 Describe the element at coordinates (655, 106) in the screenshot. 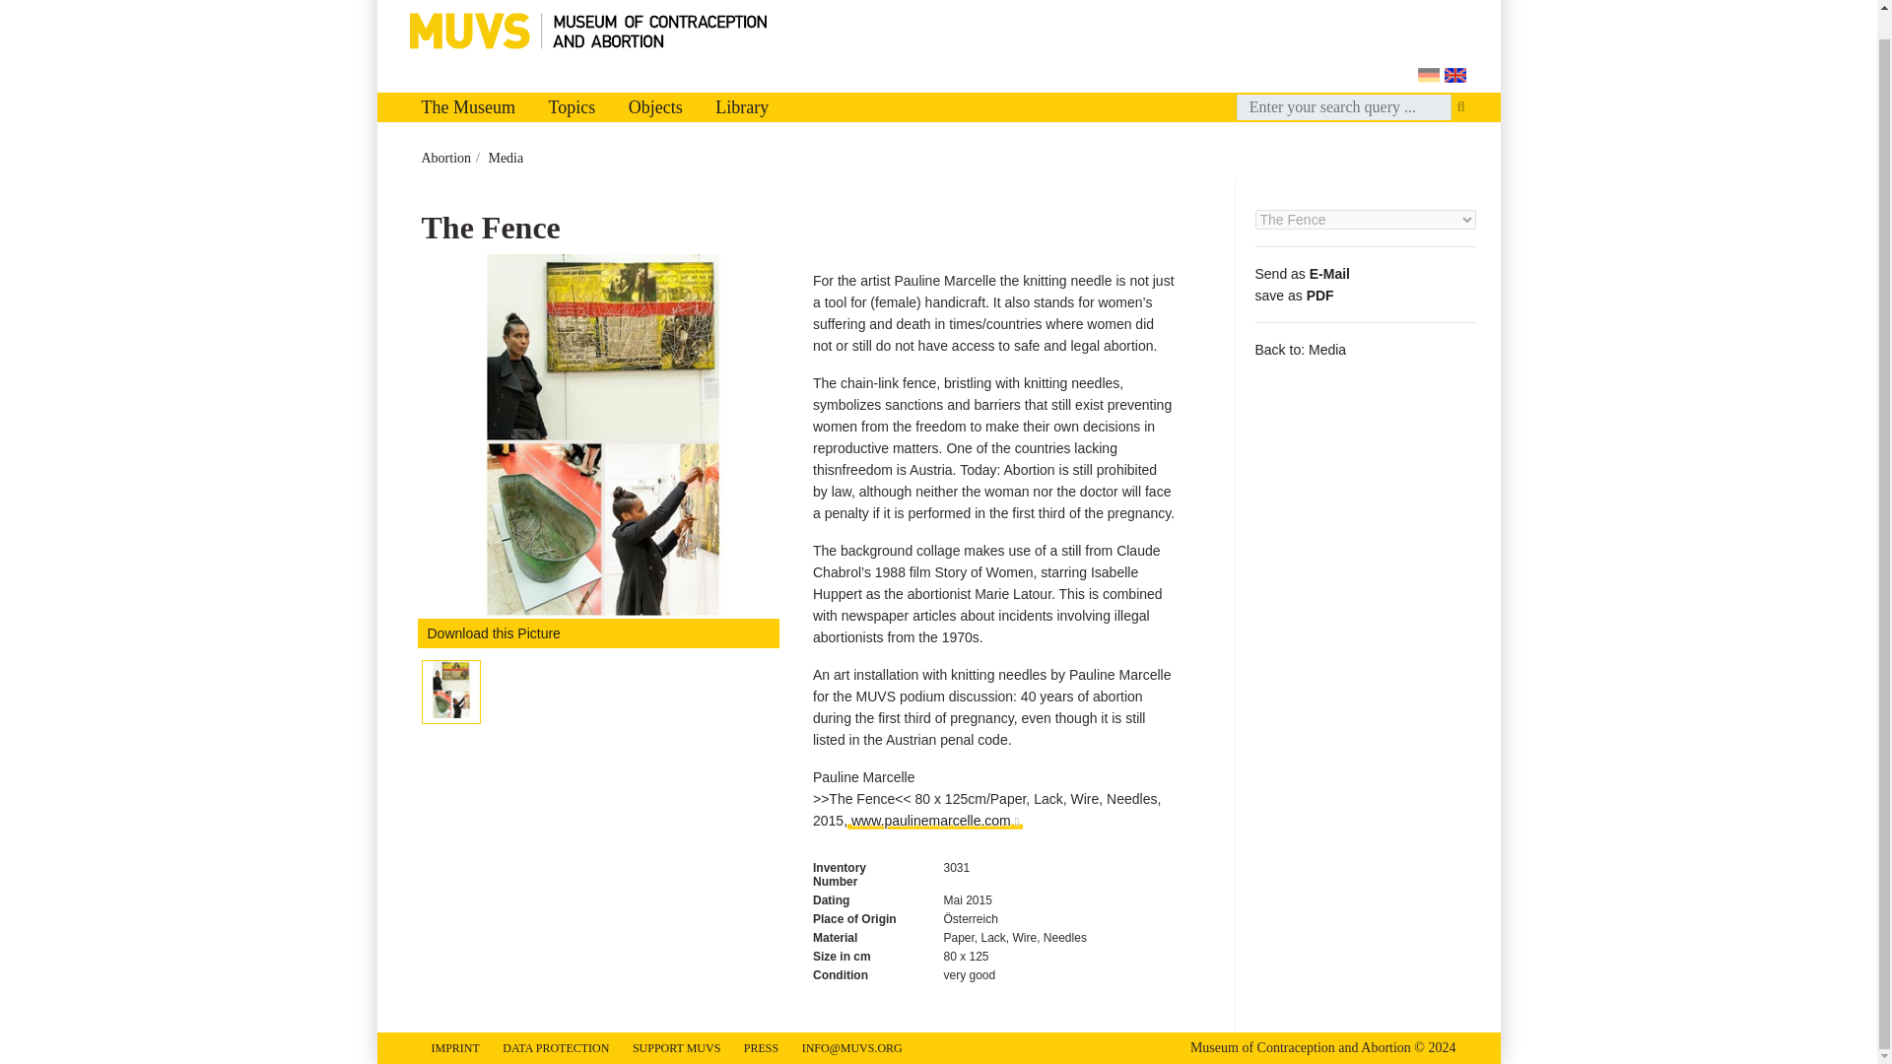

I see `Objects` at that location.